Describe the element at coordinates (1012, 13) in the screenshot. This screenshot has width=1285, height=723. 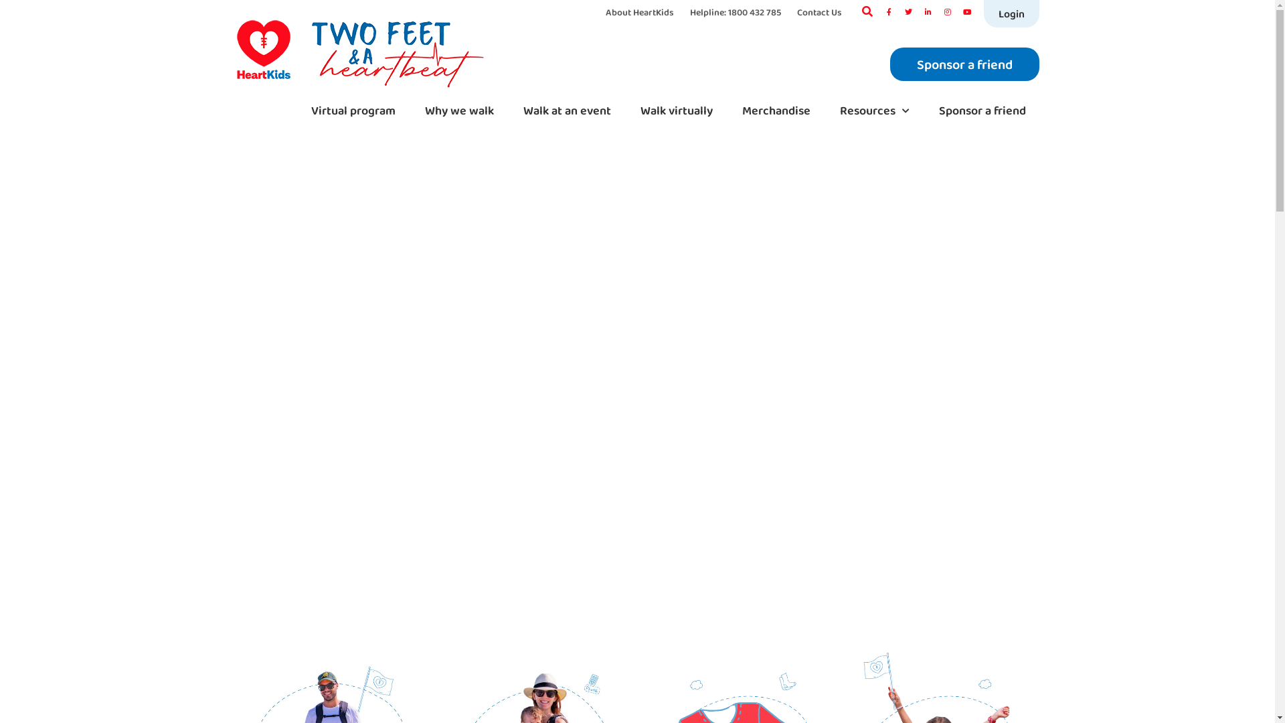
I see `Login` at that location.